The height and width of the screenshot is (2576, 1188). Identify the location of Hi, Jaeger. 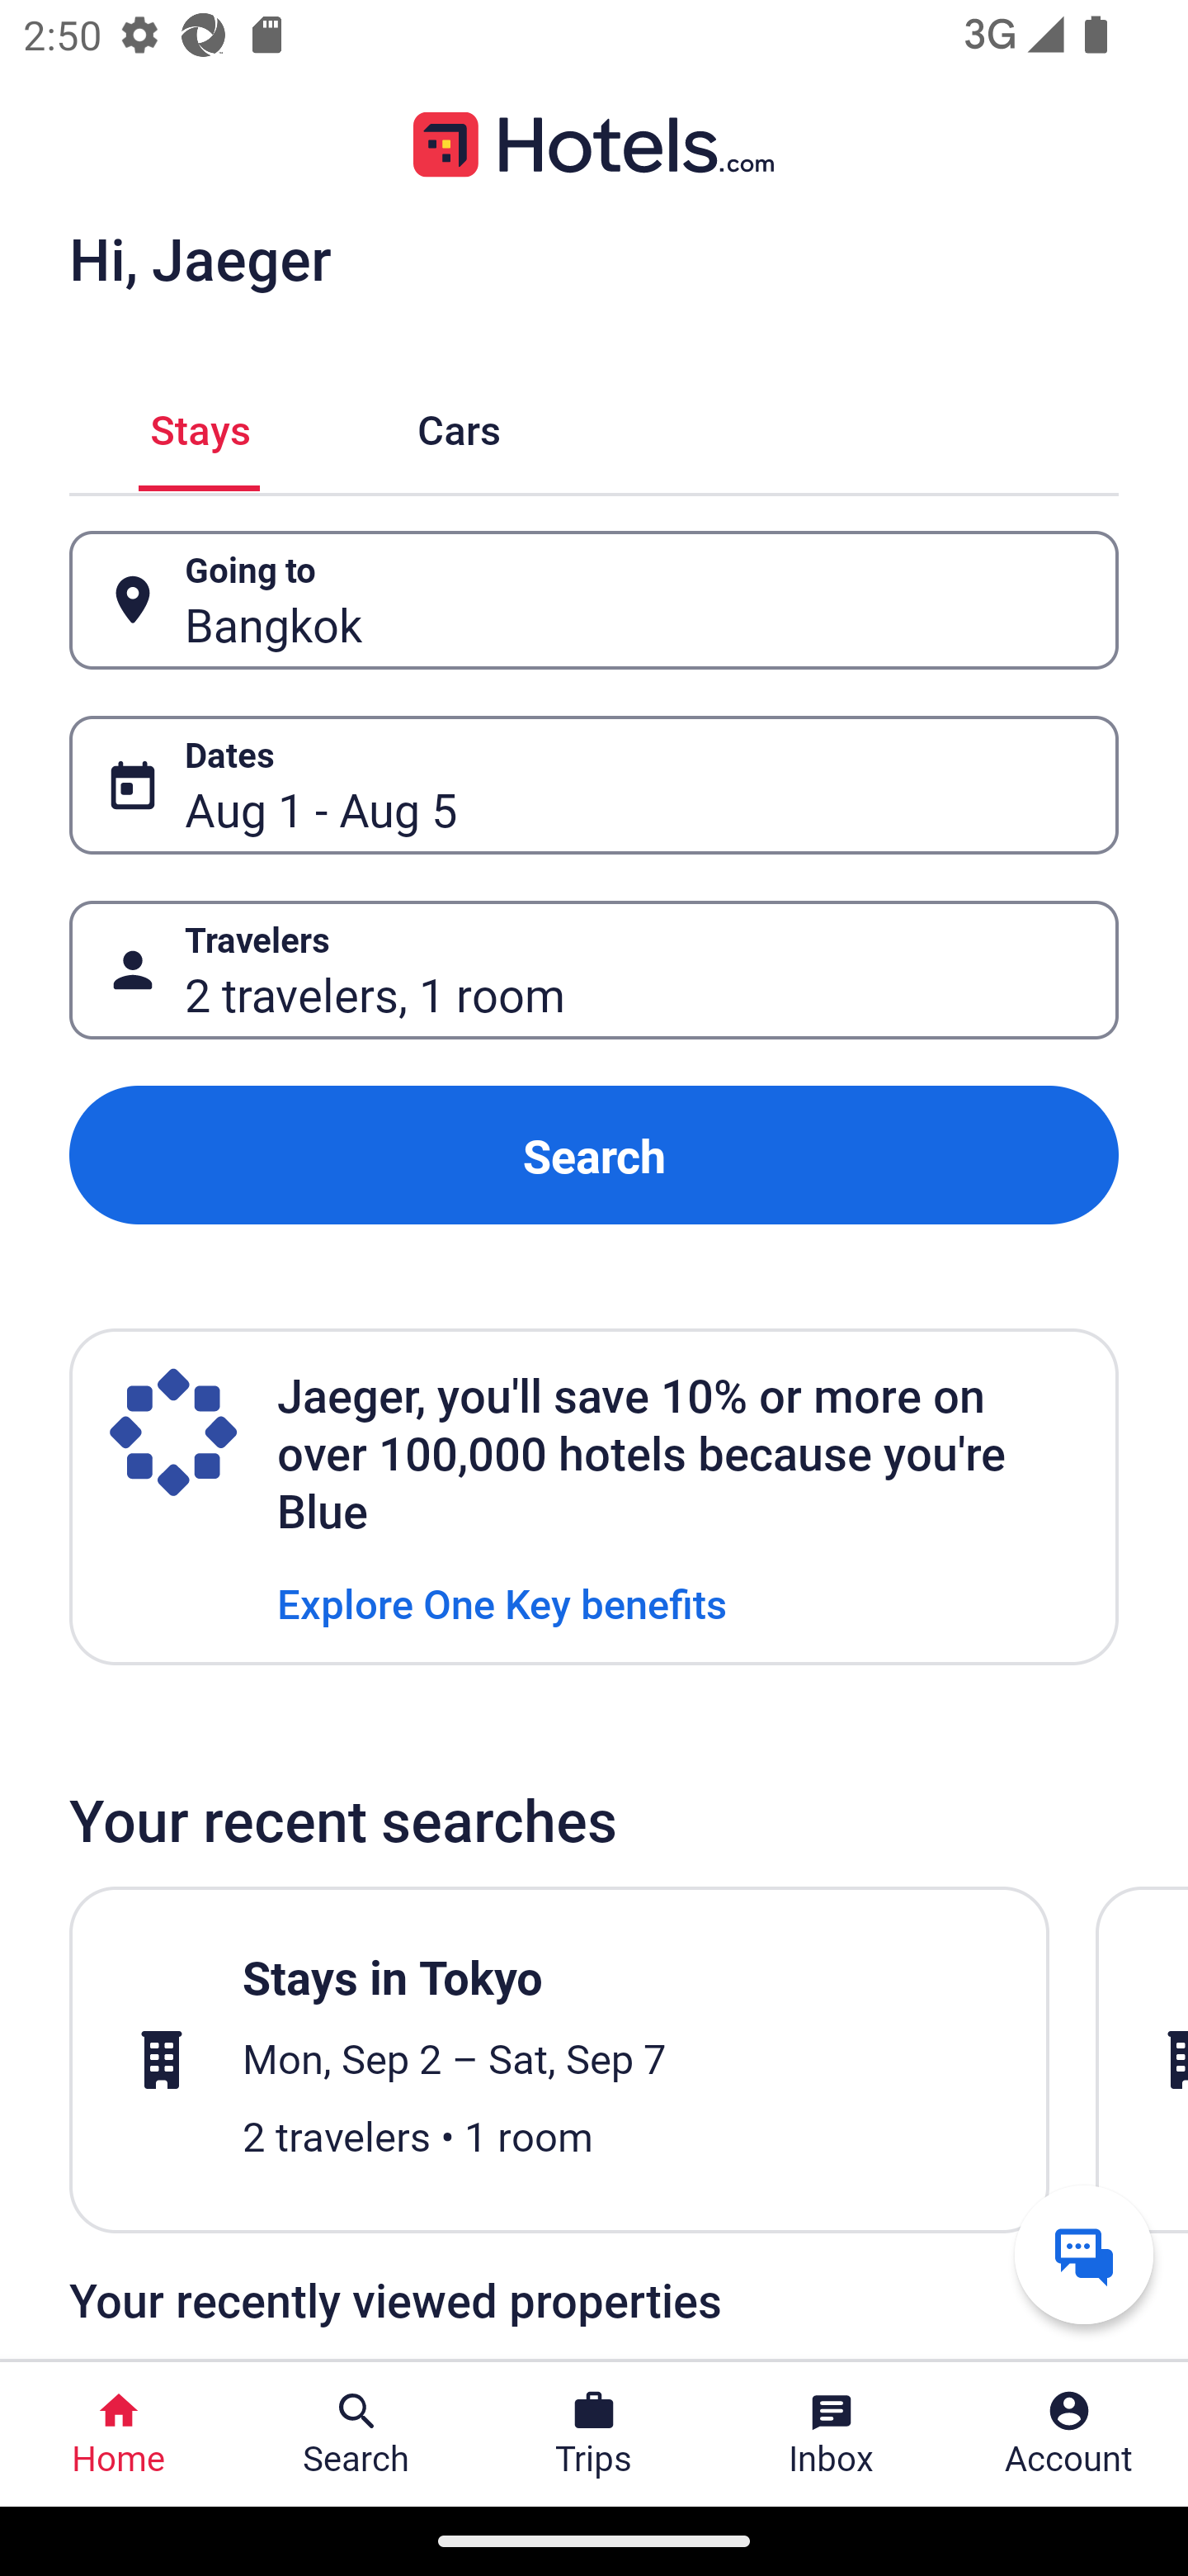
(200, 258).